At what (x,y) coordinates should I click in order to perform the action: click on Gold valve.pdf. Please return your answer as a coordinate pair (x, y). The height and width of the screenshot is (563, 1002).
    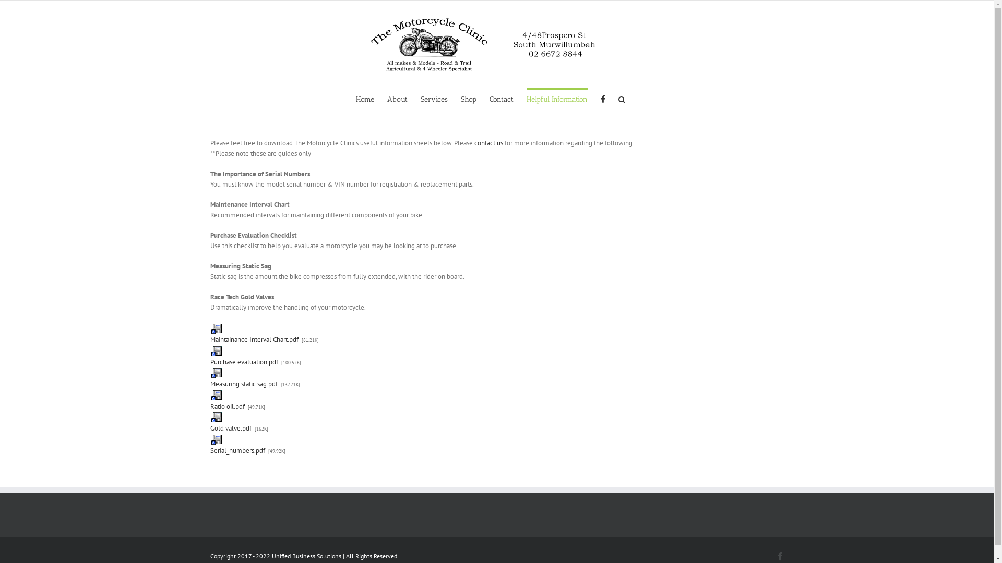
    Looking at the image, I should click on (231, 422).